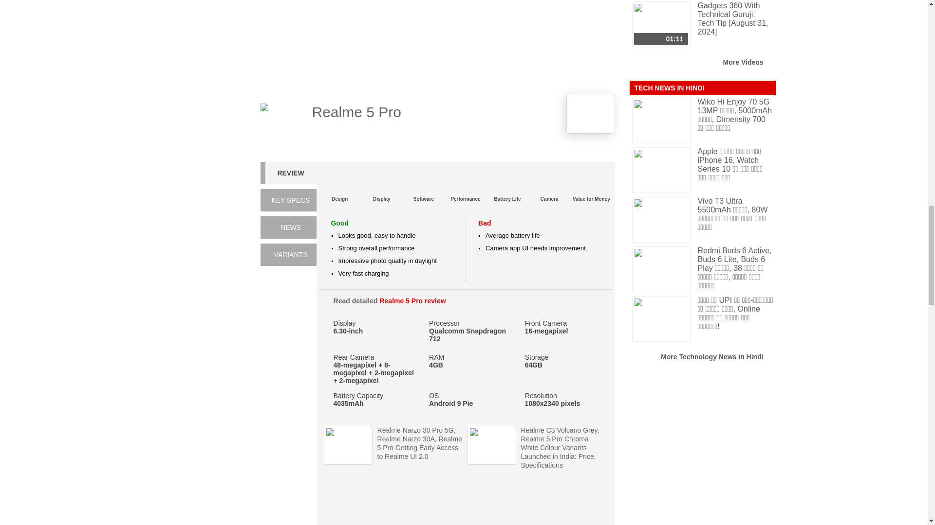  Describe the element at coordinates (283, 123) in the screenshot. I see `Realme 5 Pro` at that location.